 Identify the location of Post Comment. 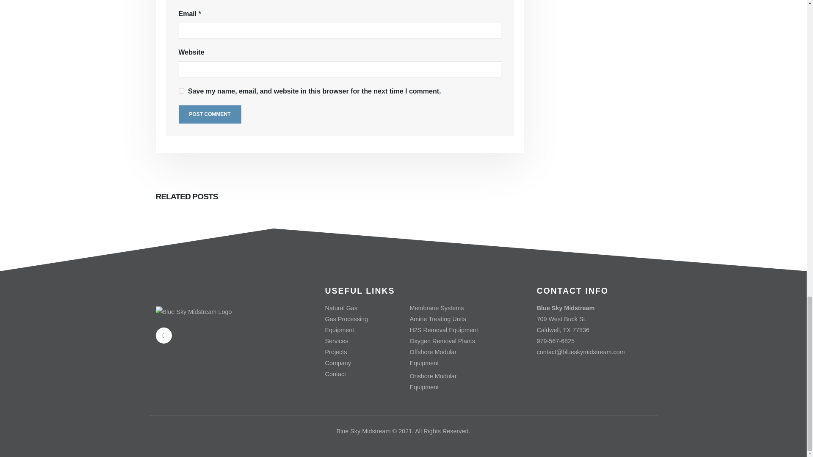
(210, 114).